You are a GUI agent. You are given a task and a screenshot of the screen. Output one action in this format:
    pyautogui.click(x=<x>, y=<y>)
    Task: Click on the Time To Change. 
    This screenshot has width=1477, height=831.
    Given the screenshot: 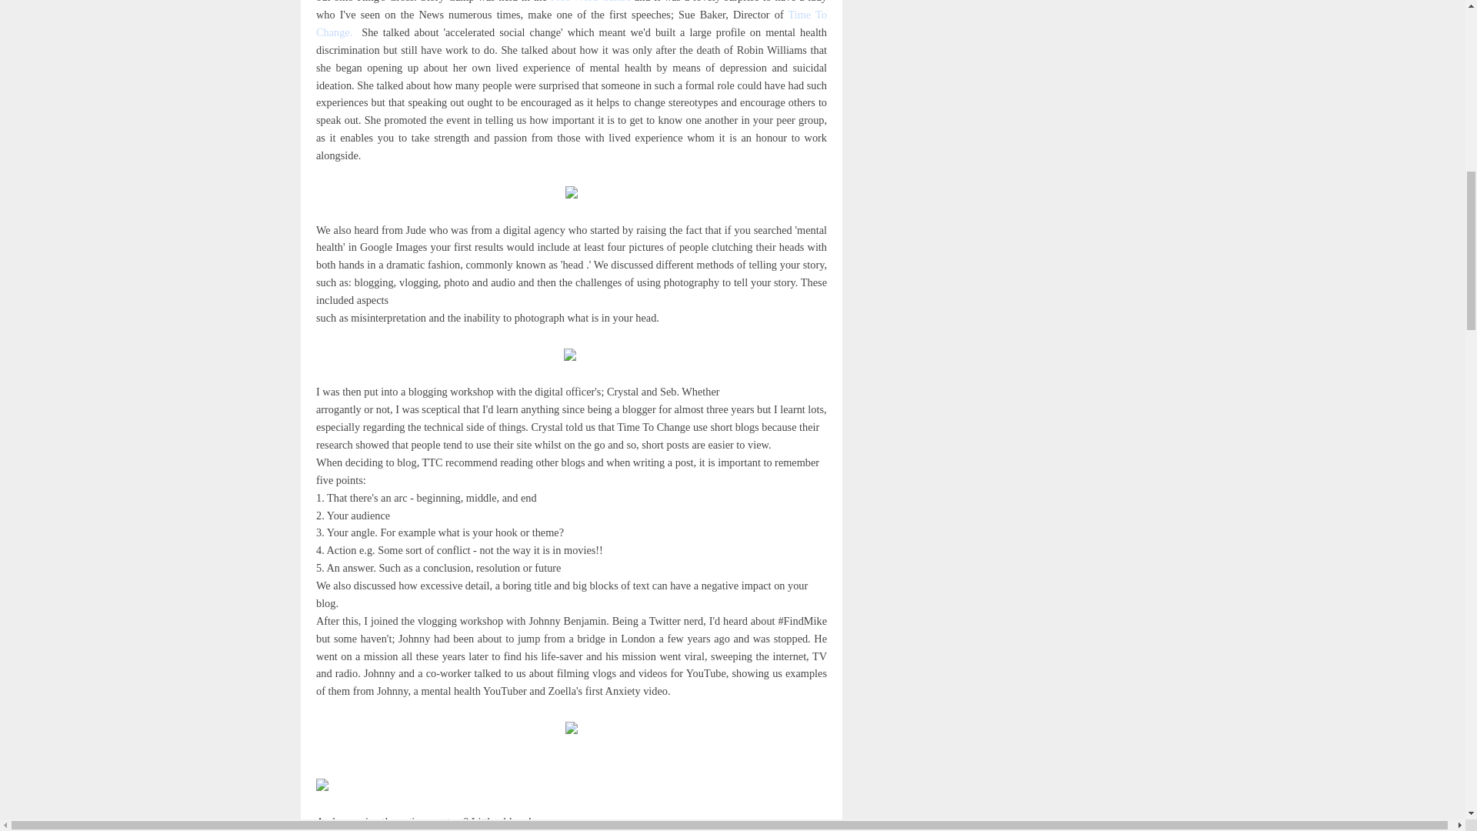 What is the action you would take?
    pyautogui.click(x=571, y=23)
    